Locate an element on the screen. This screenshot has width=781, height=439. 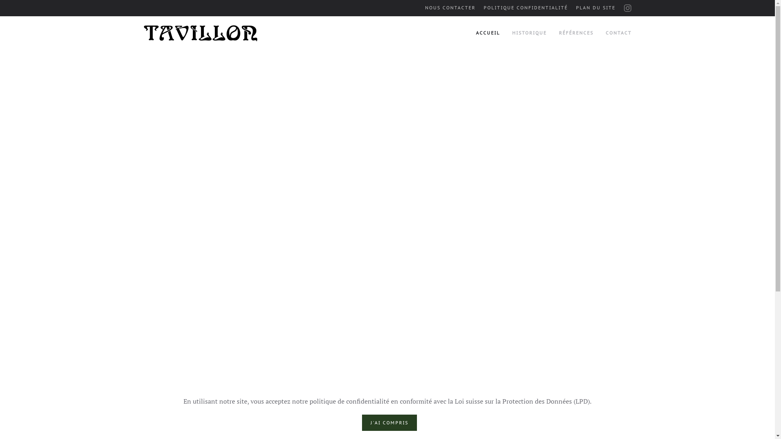
HISTORIQUE is located at coordinates (529, 33).